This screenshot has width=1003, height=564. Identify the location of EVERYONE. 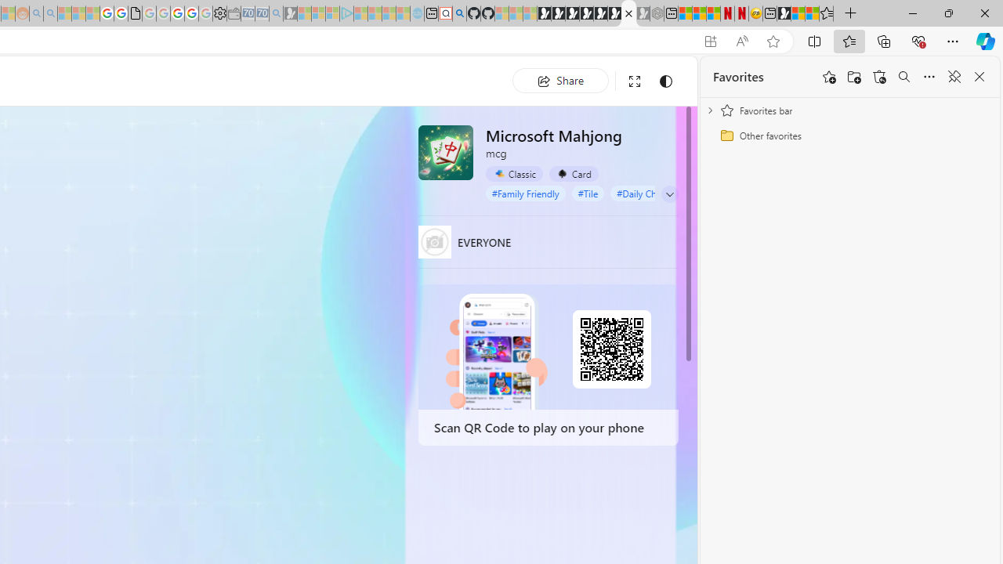
(434, 241).